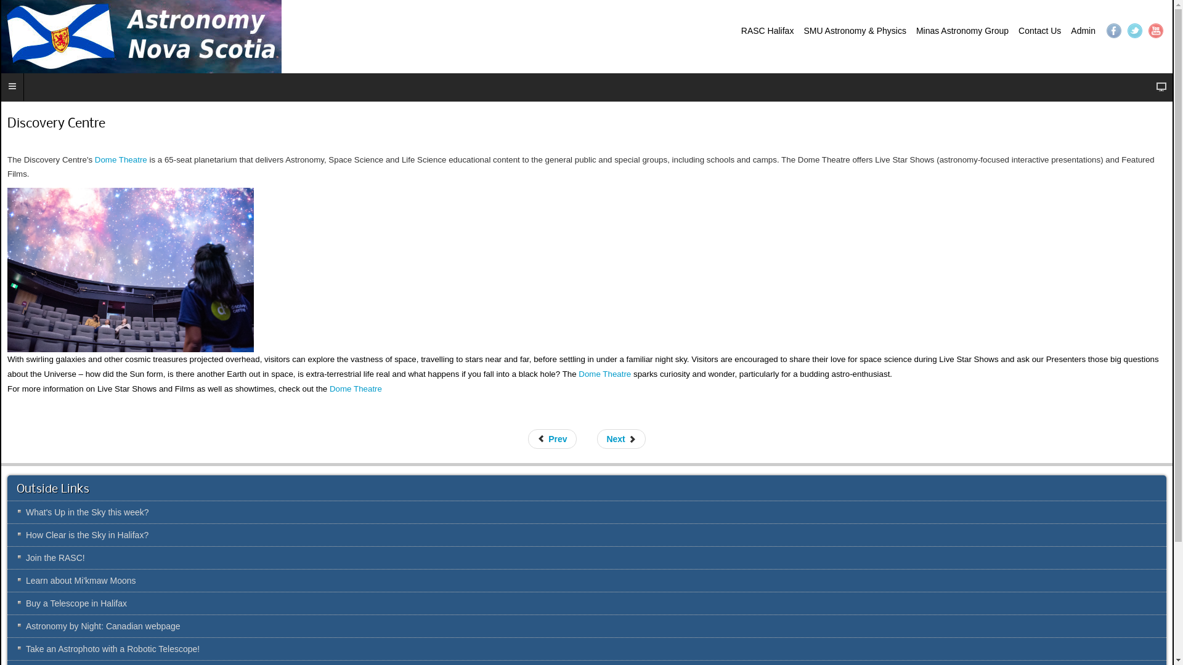 Image resolution: width=1183 pixels, height=665 pixels. Describe the element at coordinates (621, 439) in the screenshot. I see `Next` at that location.